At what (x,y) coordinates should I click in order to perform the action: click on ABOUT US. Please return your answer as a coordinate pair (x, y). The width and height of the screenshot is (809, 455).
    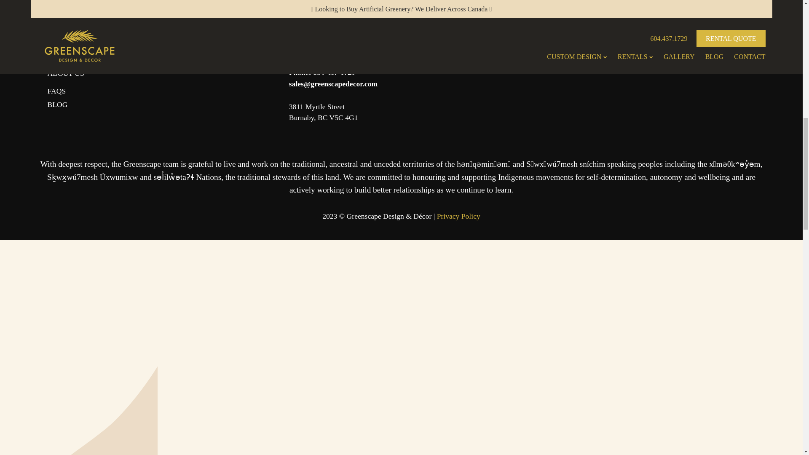
    Looking at the image, I should click on (66, 73).